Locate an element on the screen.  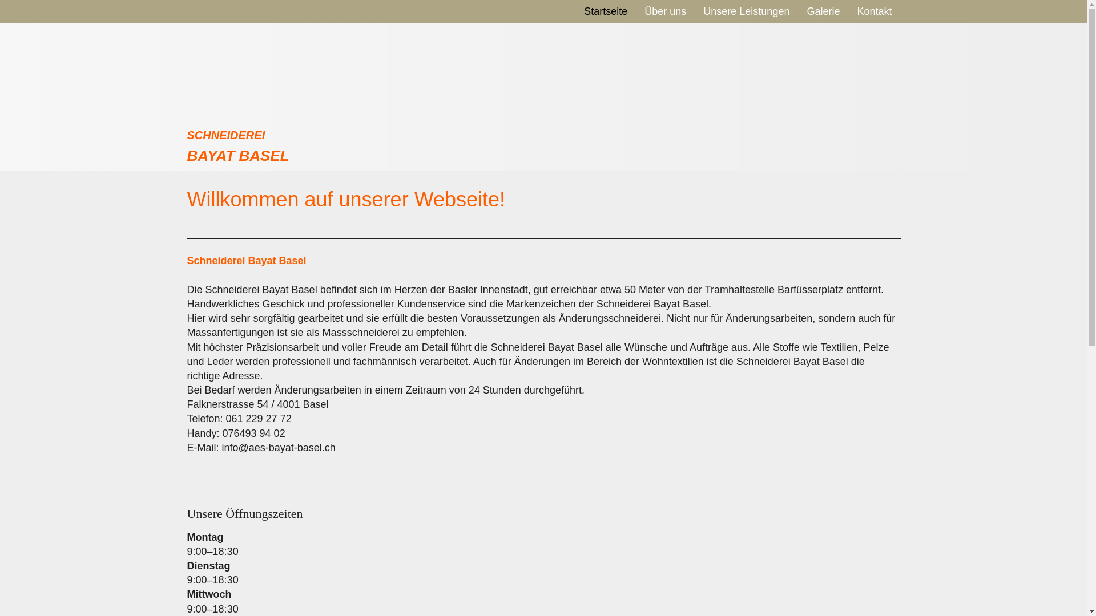
Startseite is located at coordinates (606, 11).